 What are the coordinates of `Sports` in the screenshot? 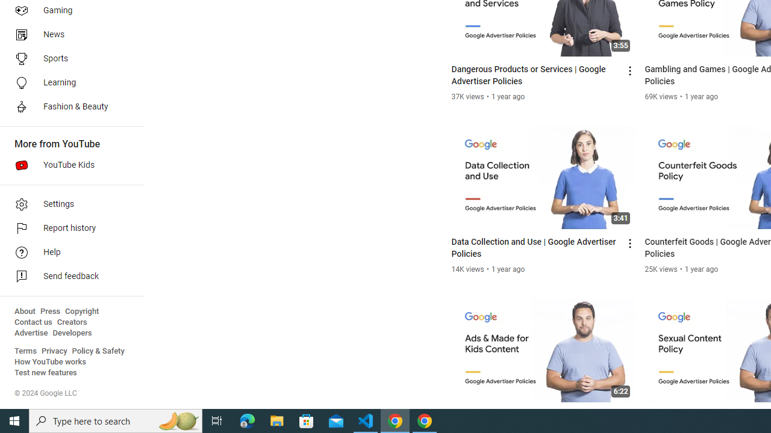 It's located at (69, 59).